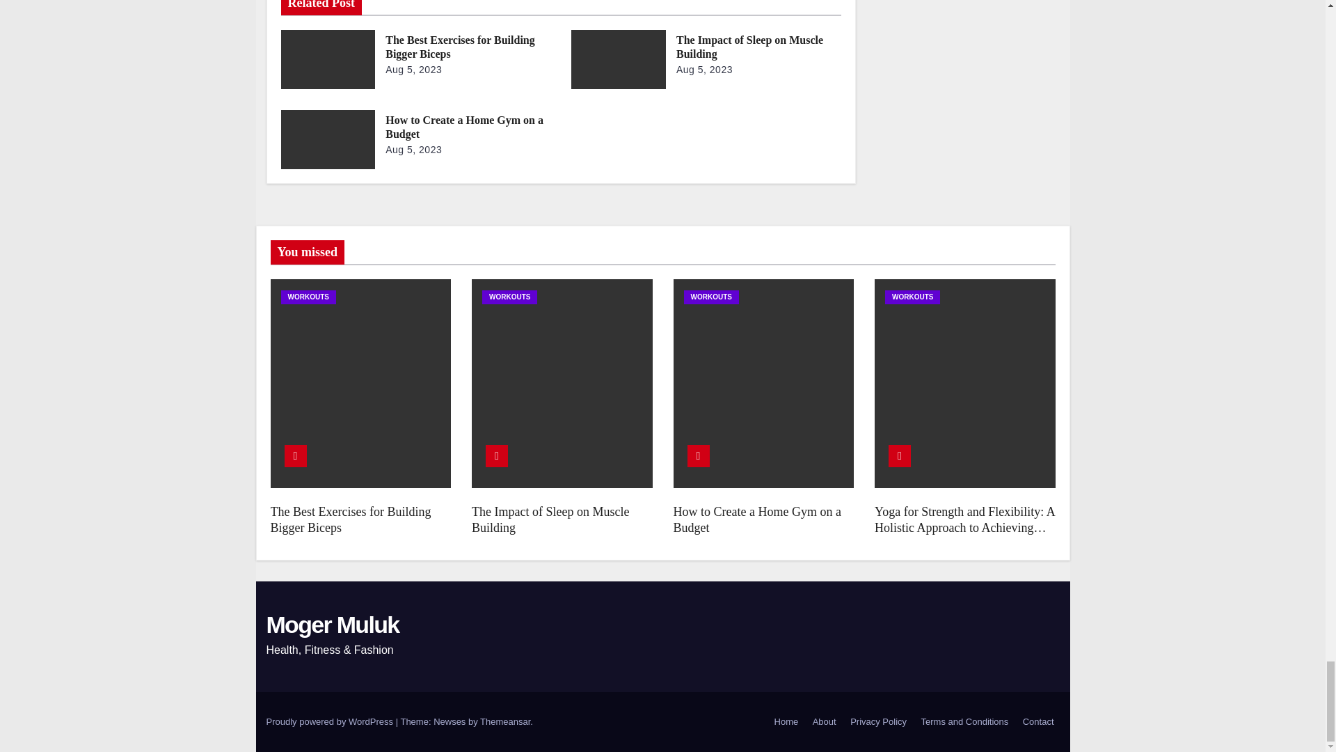  Describe the element at coordinates (413, 70) in the screenshot. I see `Aug 5, 2023` at that location.